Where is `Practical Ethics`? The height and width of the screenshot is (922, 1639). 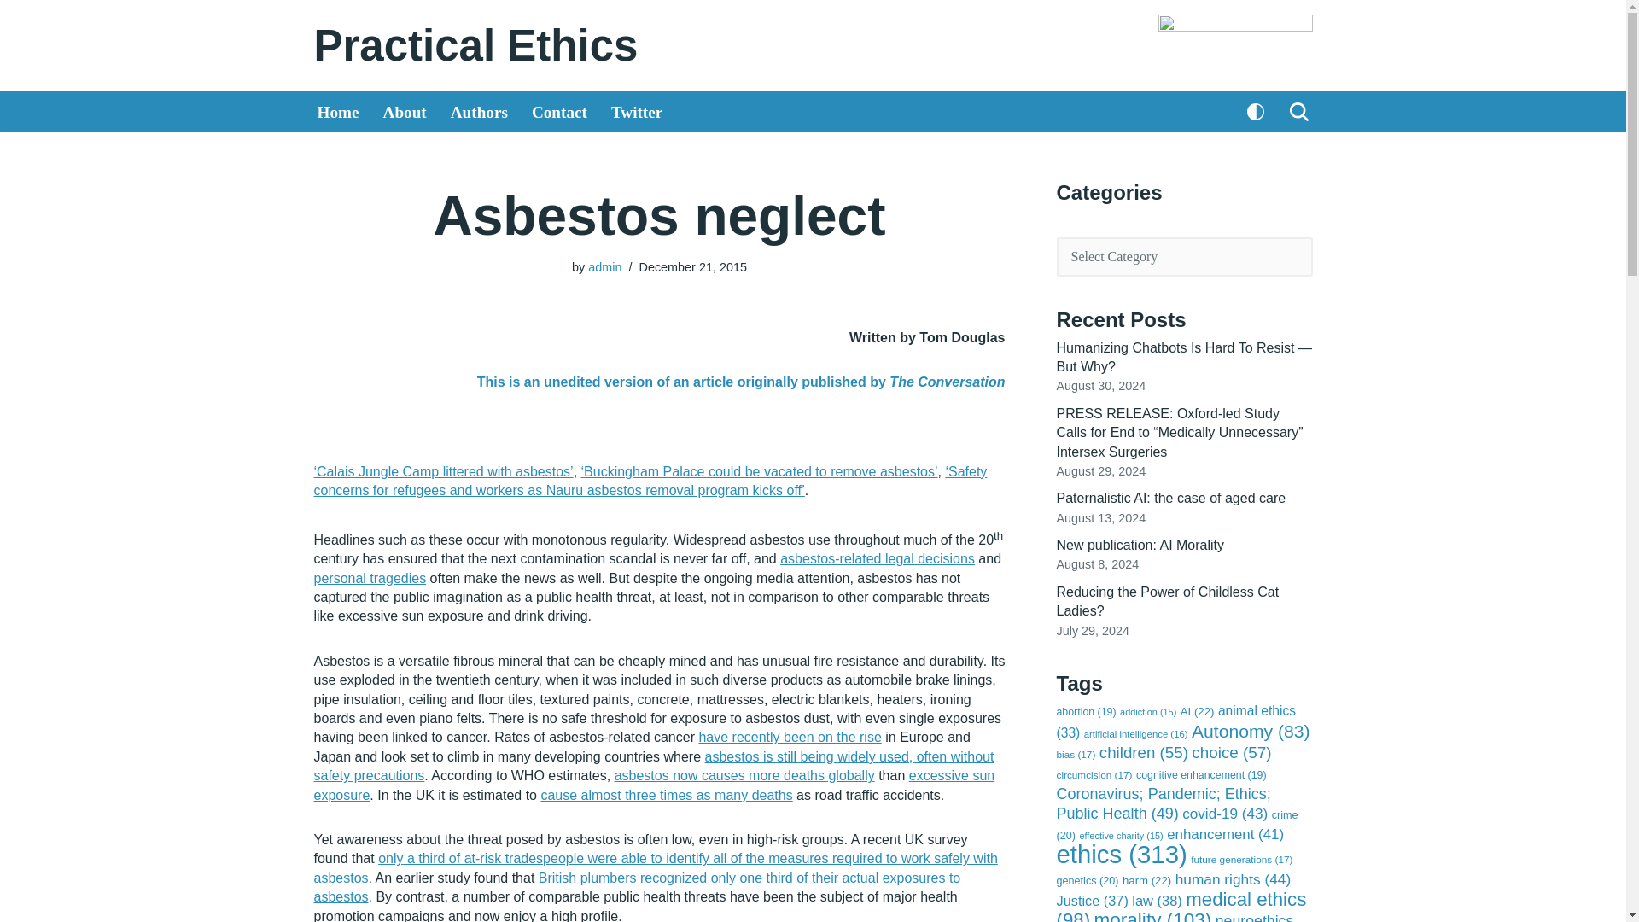
Practical Ethics is located at coordinates (476, 45).